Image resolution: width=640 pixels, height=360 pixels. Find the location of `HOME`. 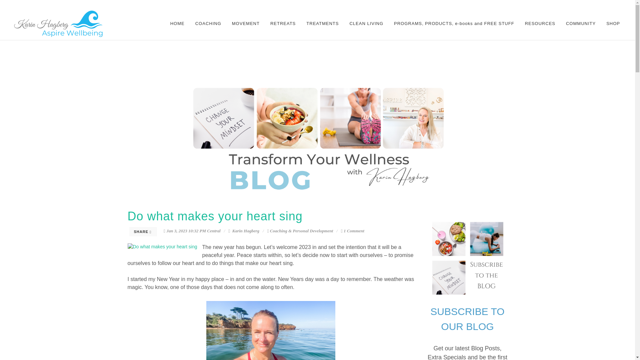

HOME is located at coordinates (177, 23).